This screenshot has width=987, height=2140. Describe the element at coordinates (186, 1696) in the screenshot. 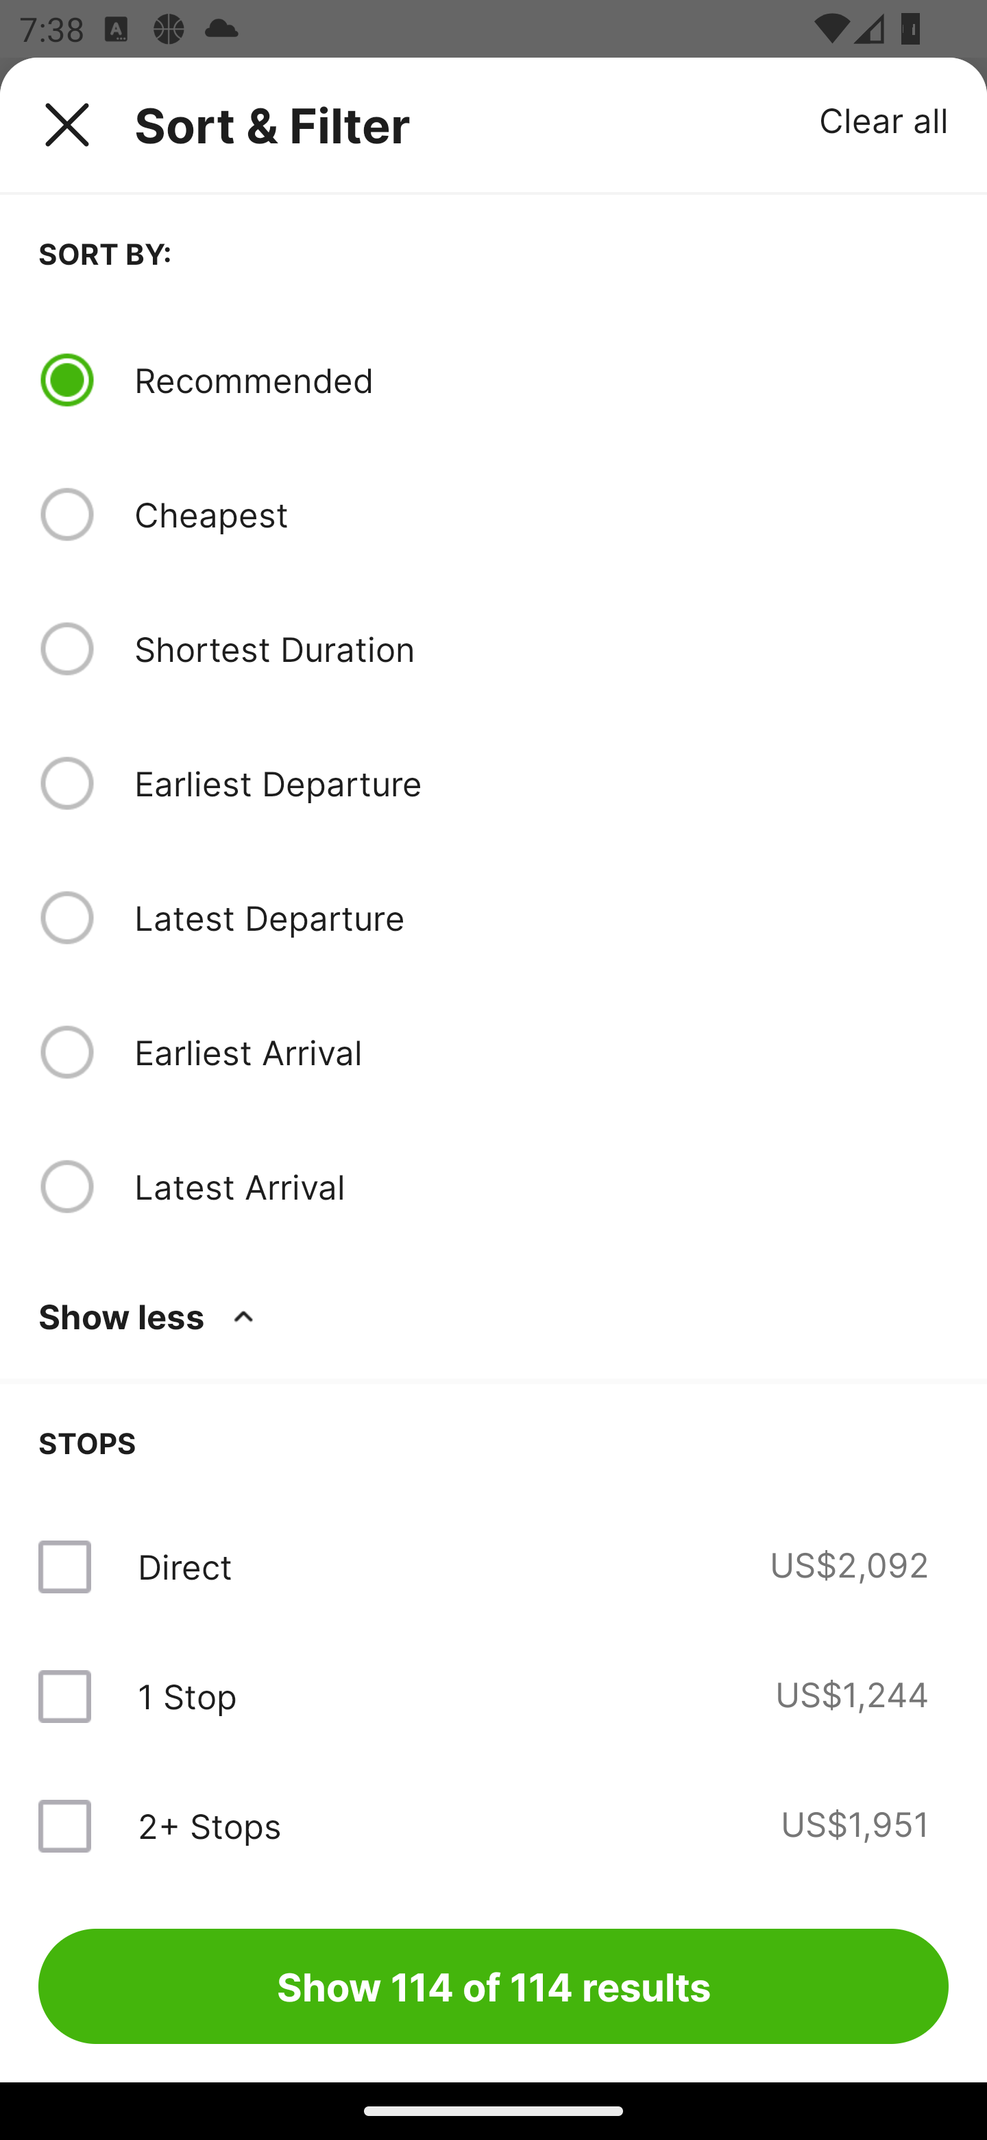

I see `1 Stop` at that location.